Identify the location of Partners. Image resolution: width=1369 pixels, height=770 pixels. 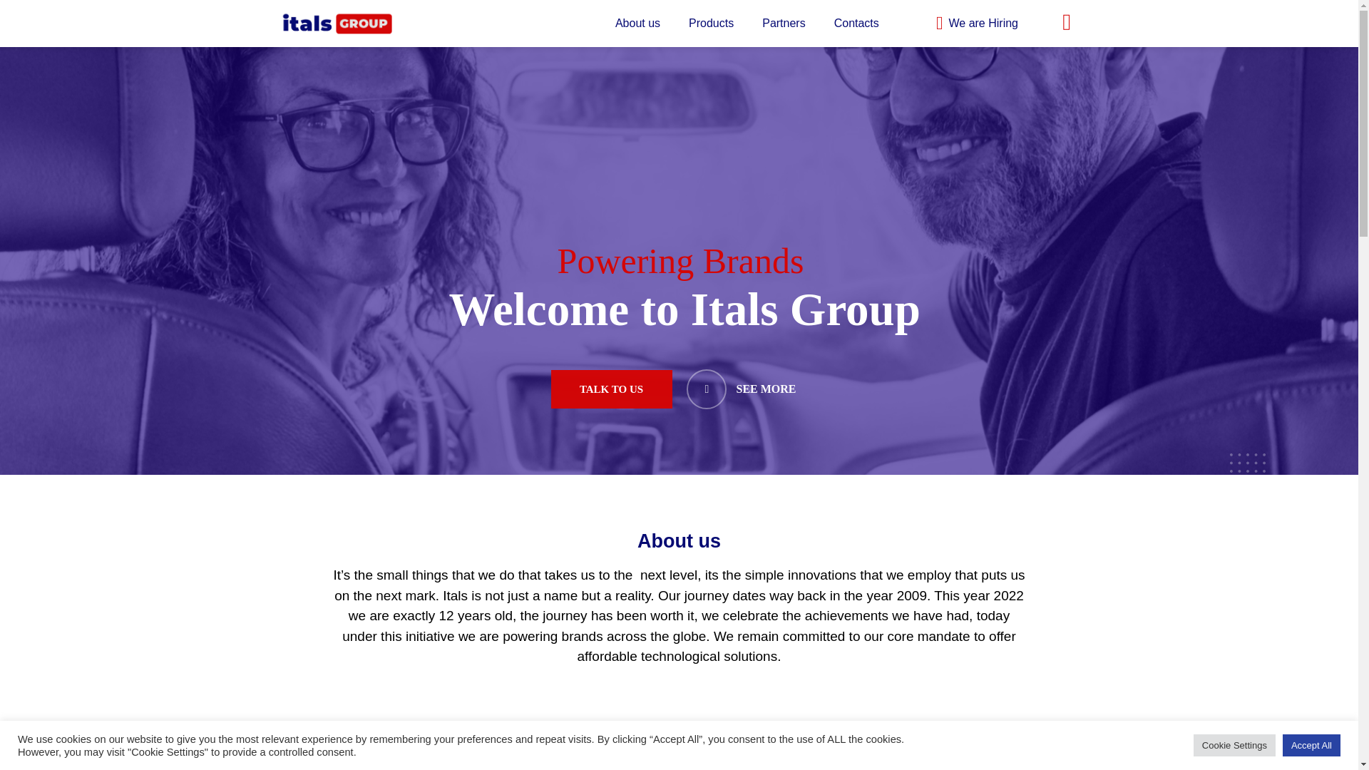
(783, 23).